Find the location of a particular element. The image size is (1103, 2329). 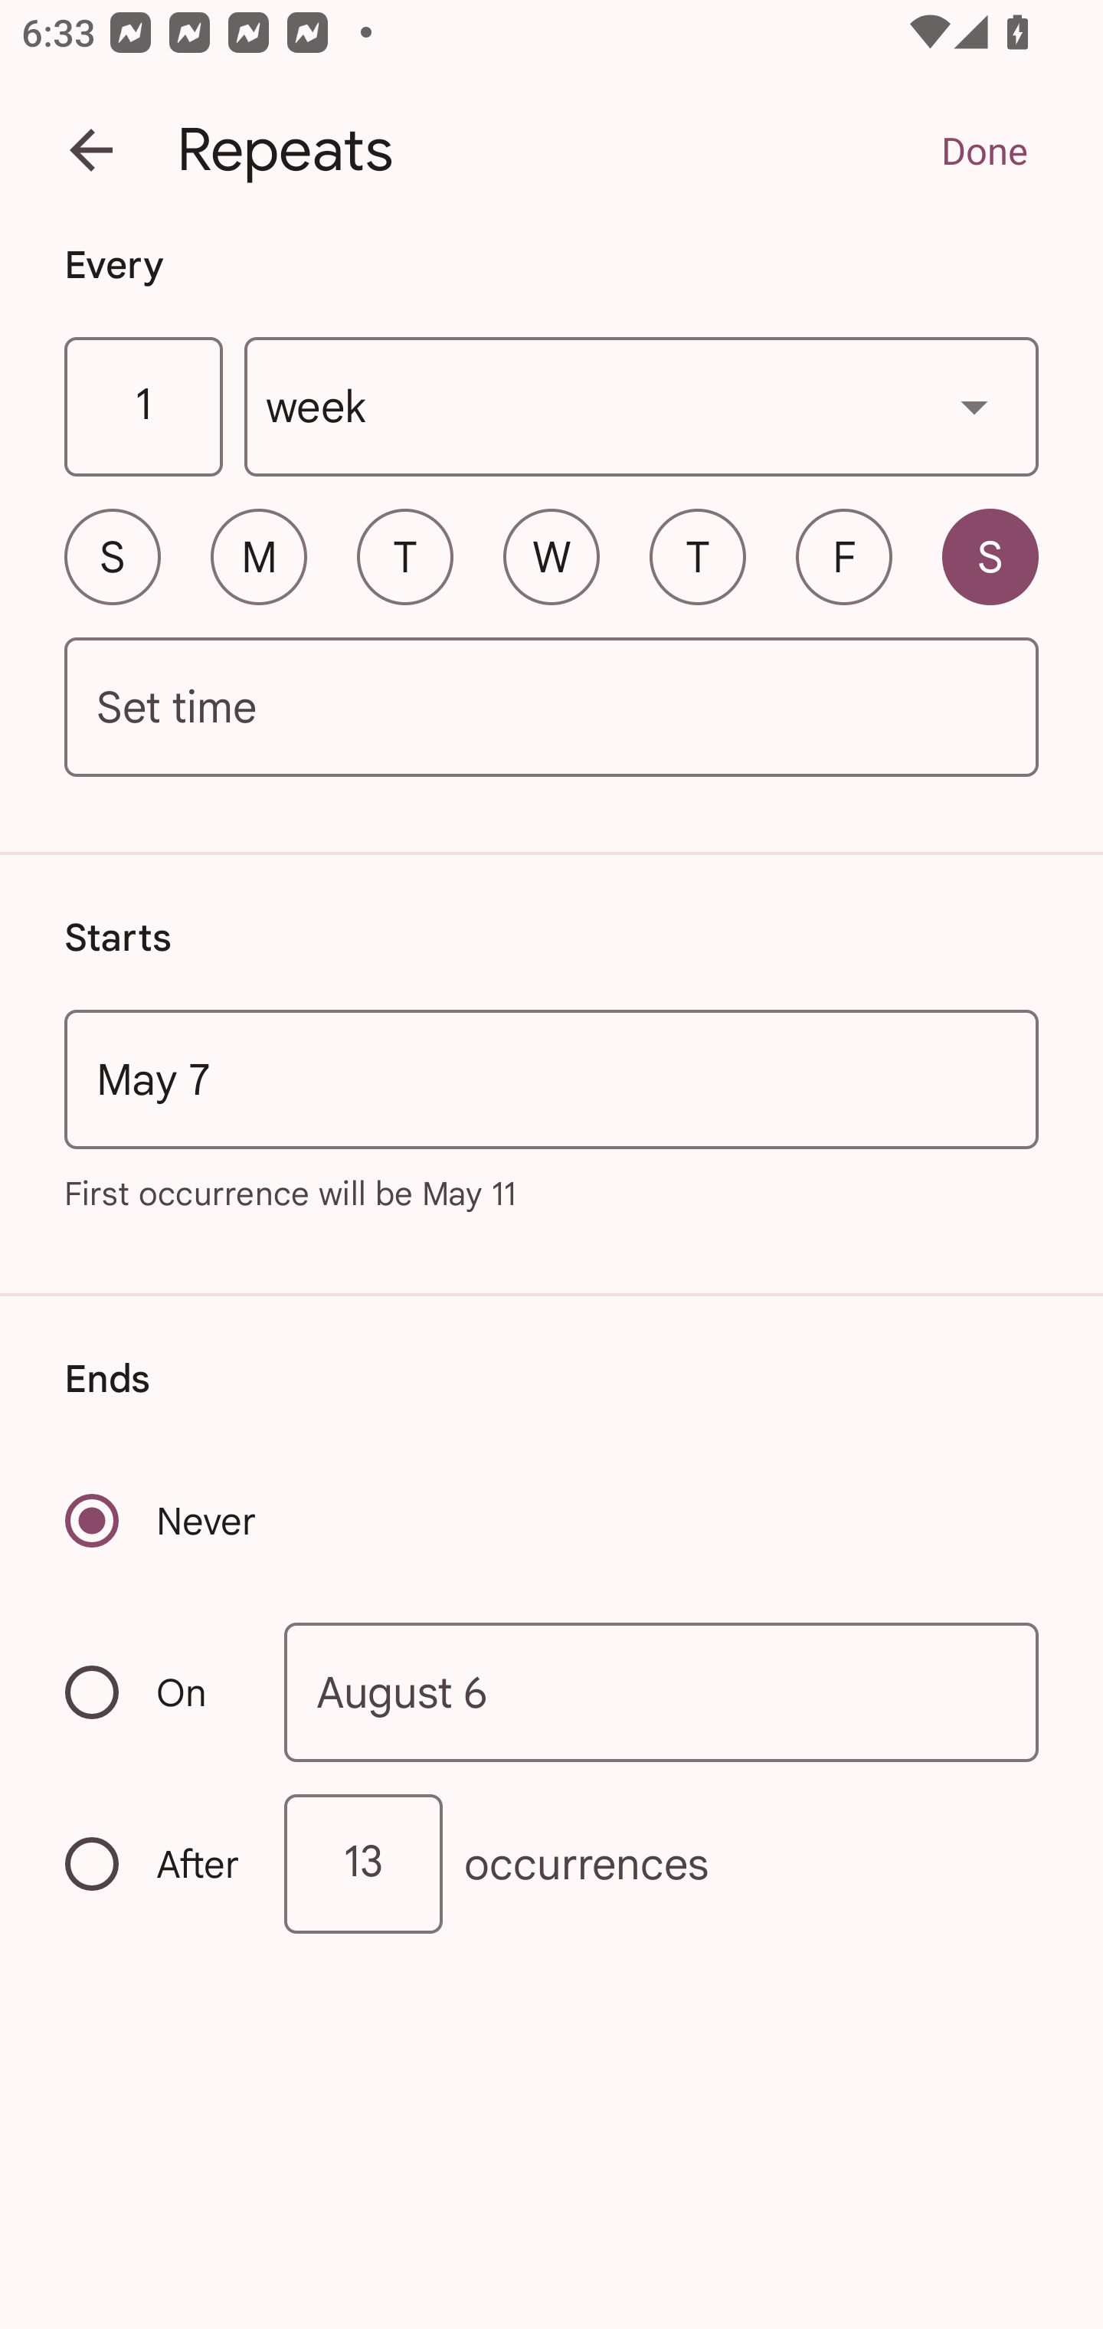

May 7 is located at coordinates (551, 1079).